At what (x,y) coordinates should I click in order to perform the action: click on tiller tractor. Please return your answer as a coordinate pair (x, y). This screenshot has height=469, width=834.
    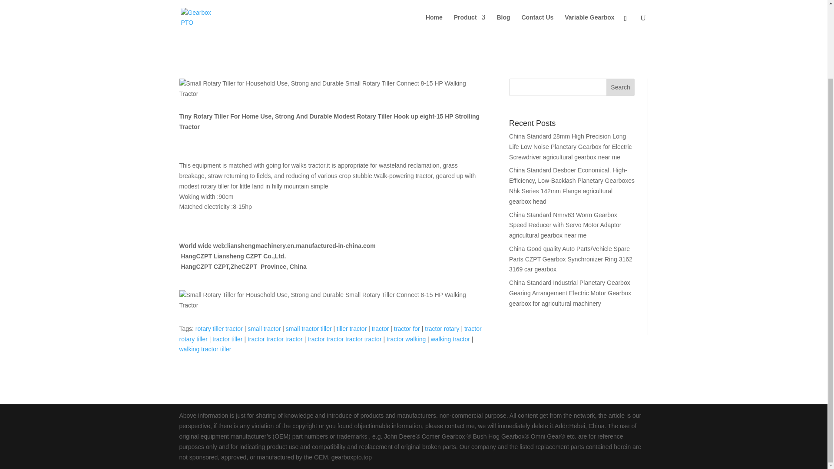
    Looking at the image, I should click on (352, 328).